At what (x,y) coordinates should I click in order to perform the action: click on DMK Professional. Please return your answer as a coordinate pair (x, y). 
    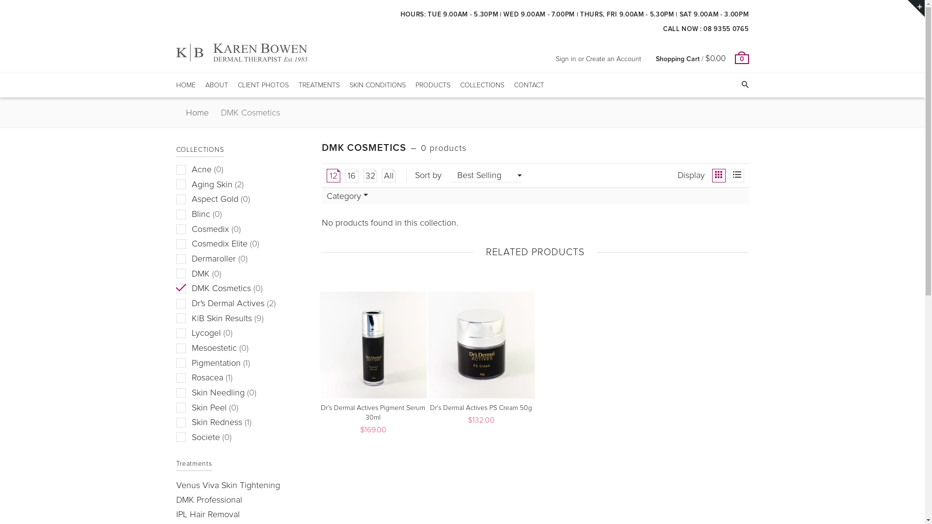
    Looking at the image, I should click on (209, 500).